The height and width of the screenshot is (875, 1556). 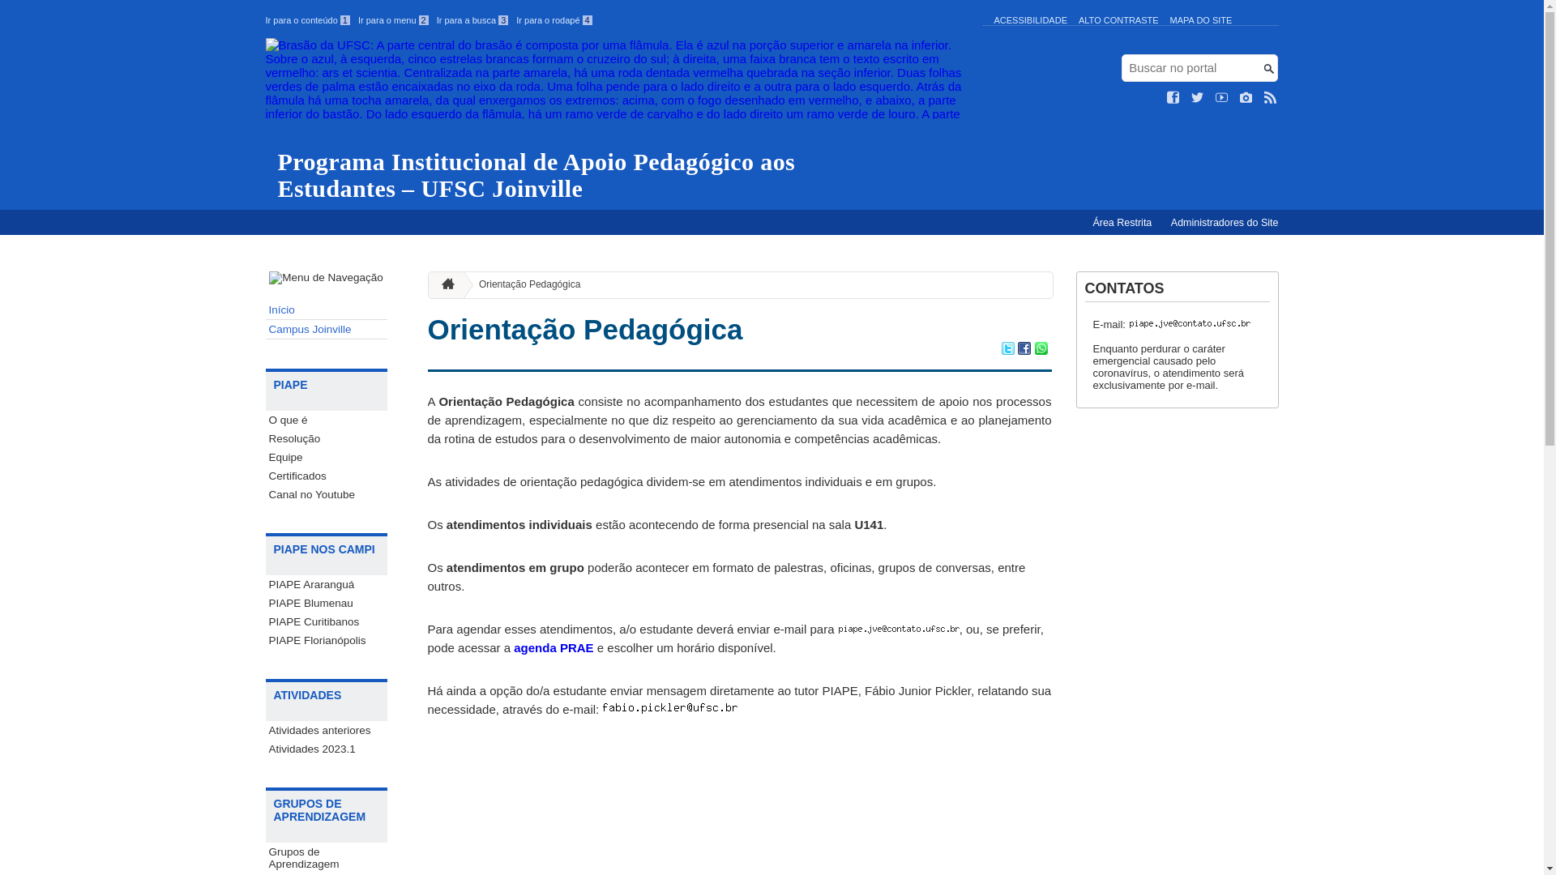 What do you see at coordinates (1201, 20) in the screenshot?
I see `MAPA DO SITE` at bounding box center [1201, 20].